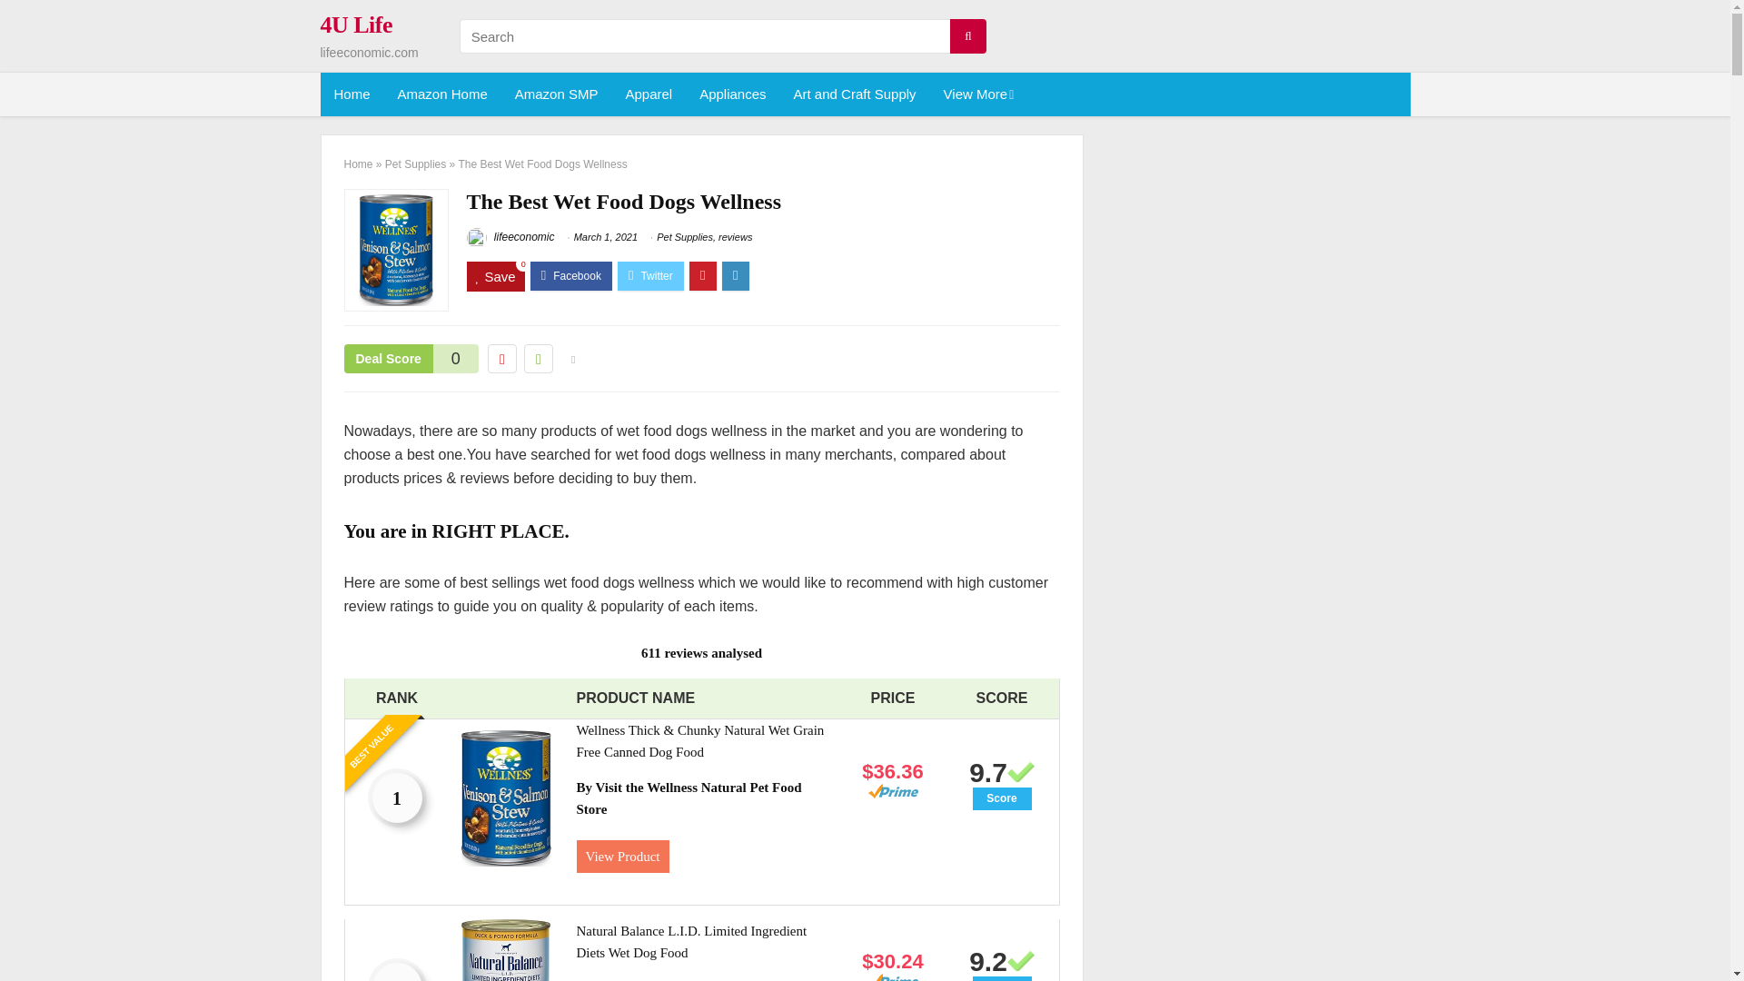 This screenshot has height=981, width=1744. Describe the element at coordinates (977, 94) in the screenshot. I see `View More` at that location.